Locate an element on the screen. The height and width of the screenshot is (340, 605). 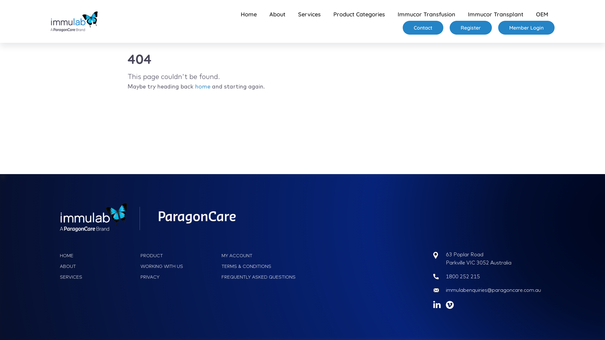
immulabenquiries@paragoncare.com.au is located at coordinates (493, 290).